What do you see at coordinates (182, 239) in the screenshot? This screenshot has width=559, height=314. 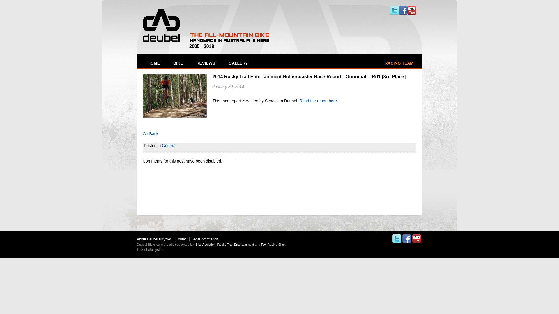 I see `Contact` at bounding box center [182, 239].